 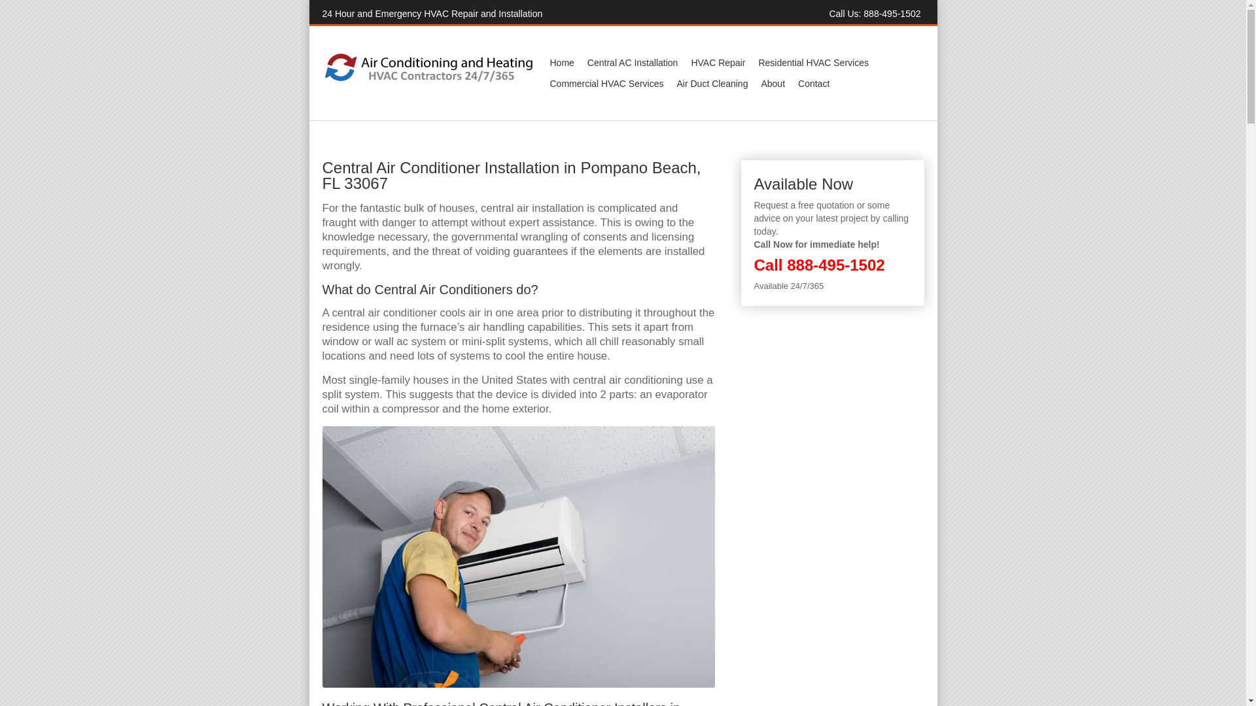 What do you see at coordinates (835, 265) in the screenshot?
I see `888-495-1502` at bounding box center [835, 265].